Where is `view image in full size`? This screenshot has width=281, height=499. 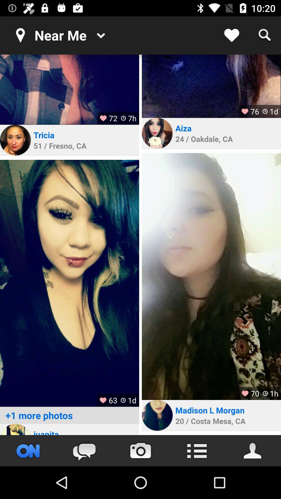 view image in full size is located at coordinates (211, 277).